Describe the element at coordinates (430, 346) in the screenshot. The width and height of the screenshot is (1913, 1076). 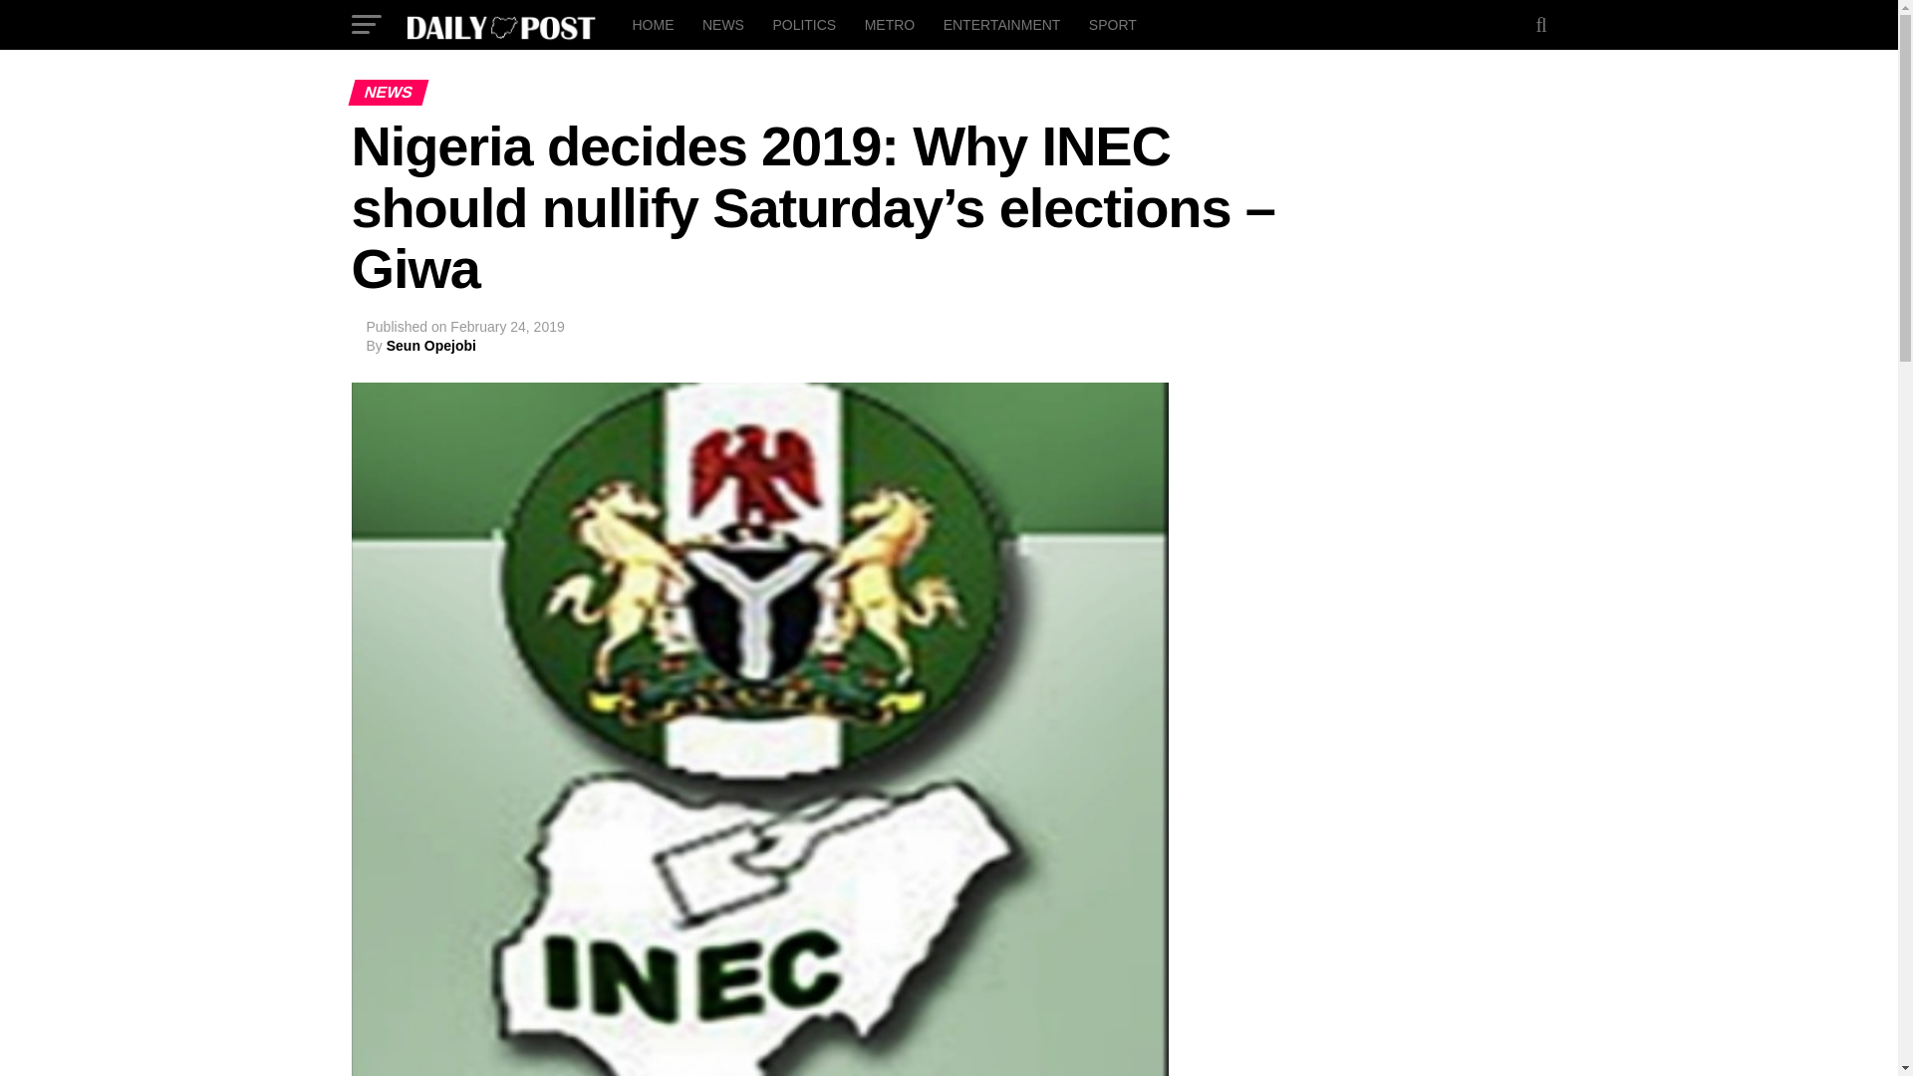
I see `Posts by Seun Opejobi` at that location.